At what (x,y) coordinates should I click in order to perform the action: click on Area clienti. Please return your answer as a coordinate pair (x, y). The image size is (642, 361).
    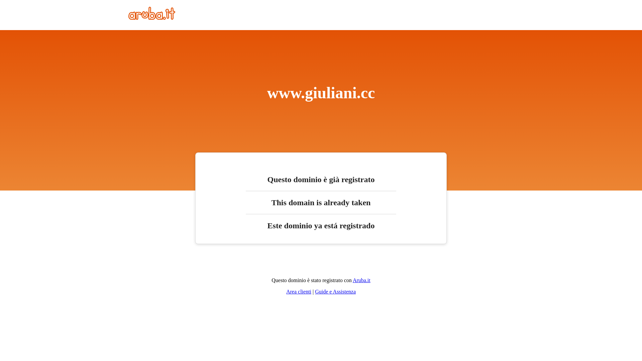
    Looking at the image, I should click on (299, 291).